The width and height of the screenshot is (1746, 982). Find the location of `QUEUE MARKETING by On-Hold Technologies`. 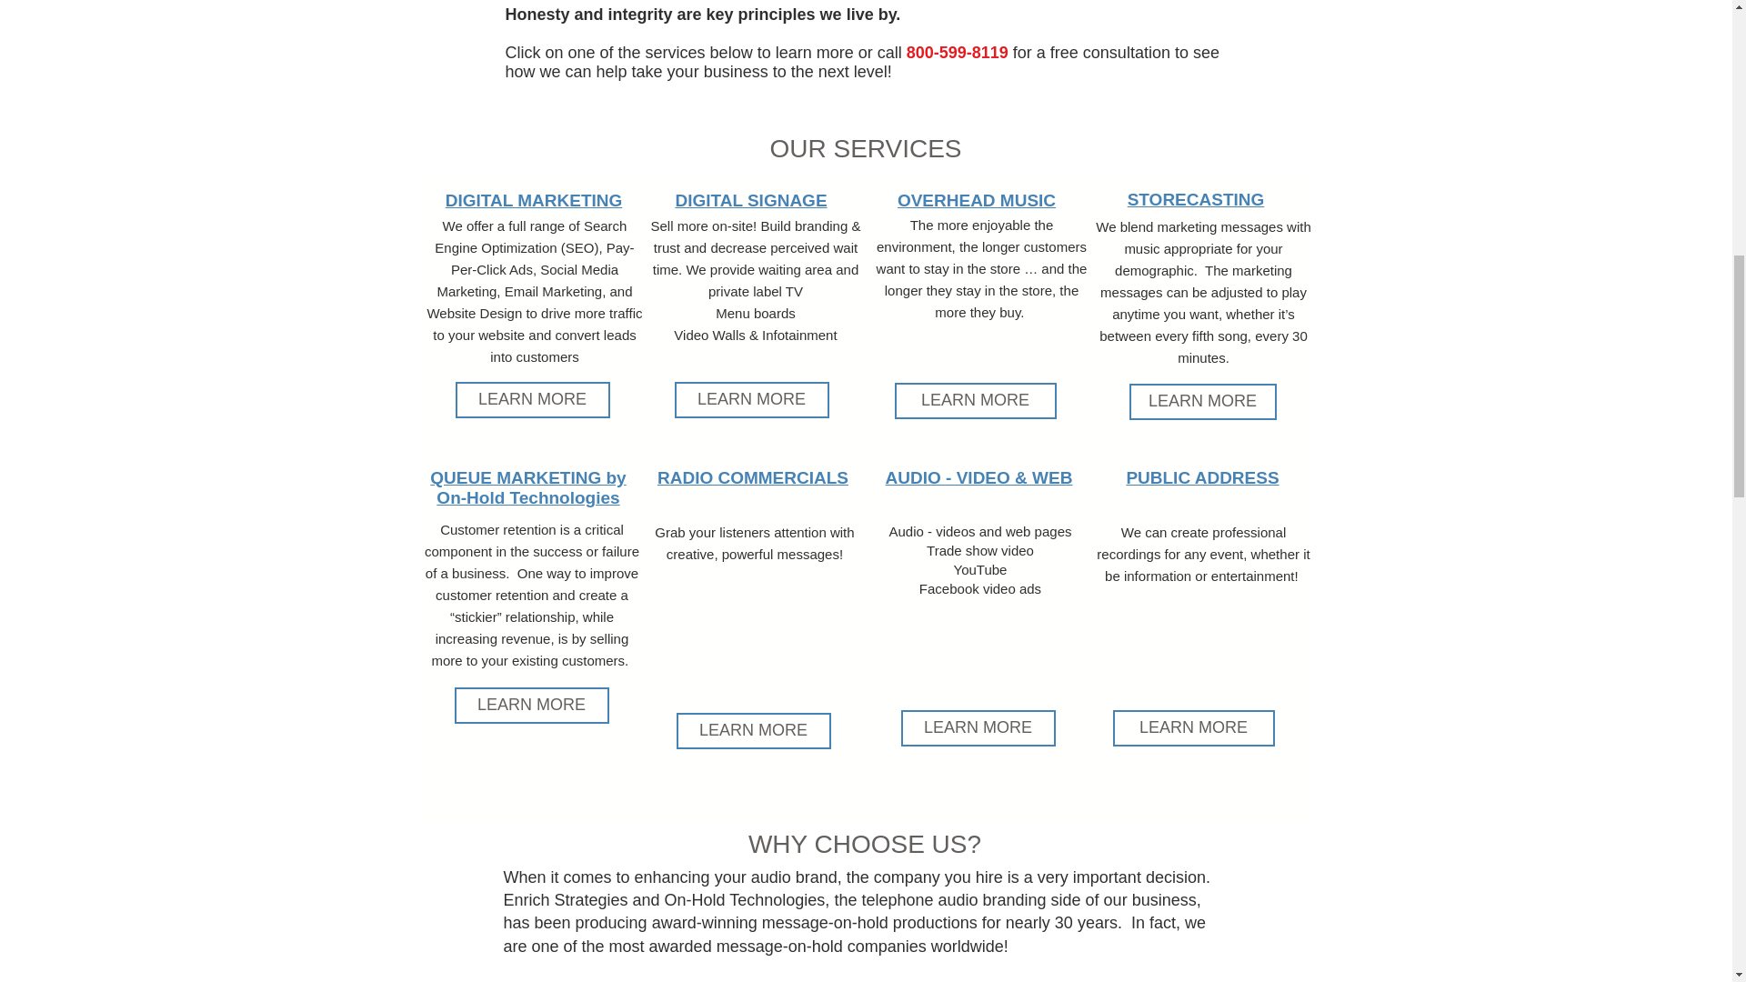

QUEUE MARKETING by On-Hold Technologies is located at coordinates (527, 487).